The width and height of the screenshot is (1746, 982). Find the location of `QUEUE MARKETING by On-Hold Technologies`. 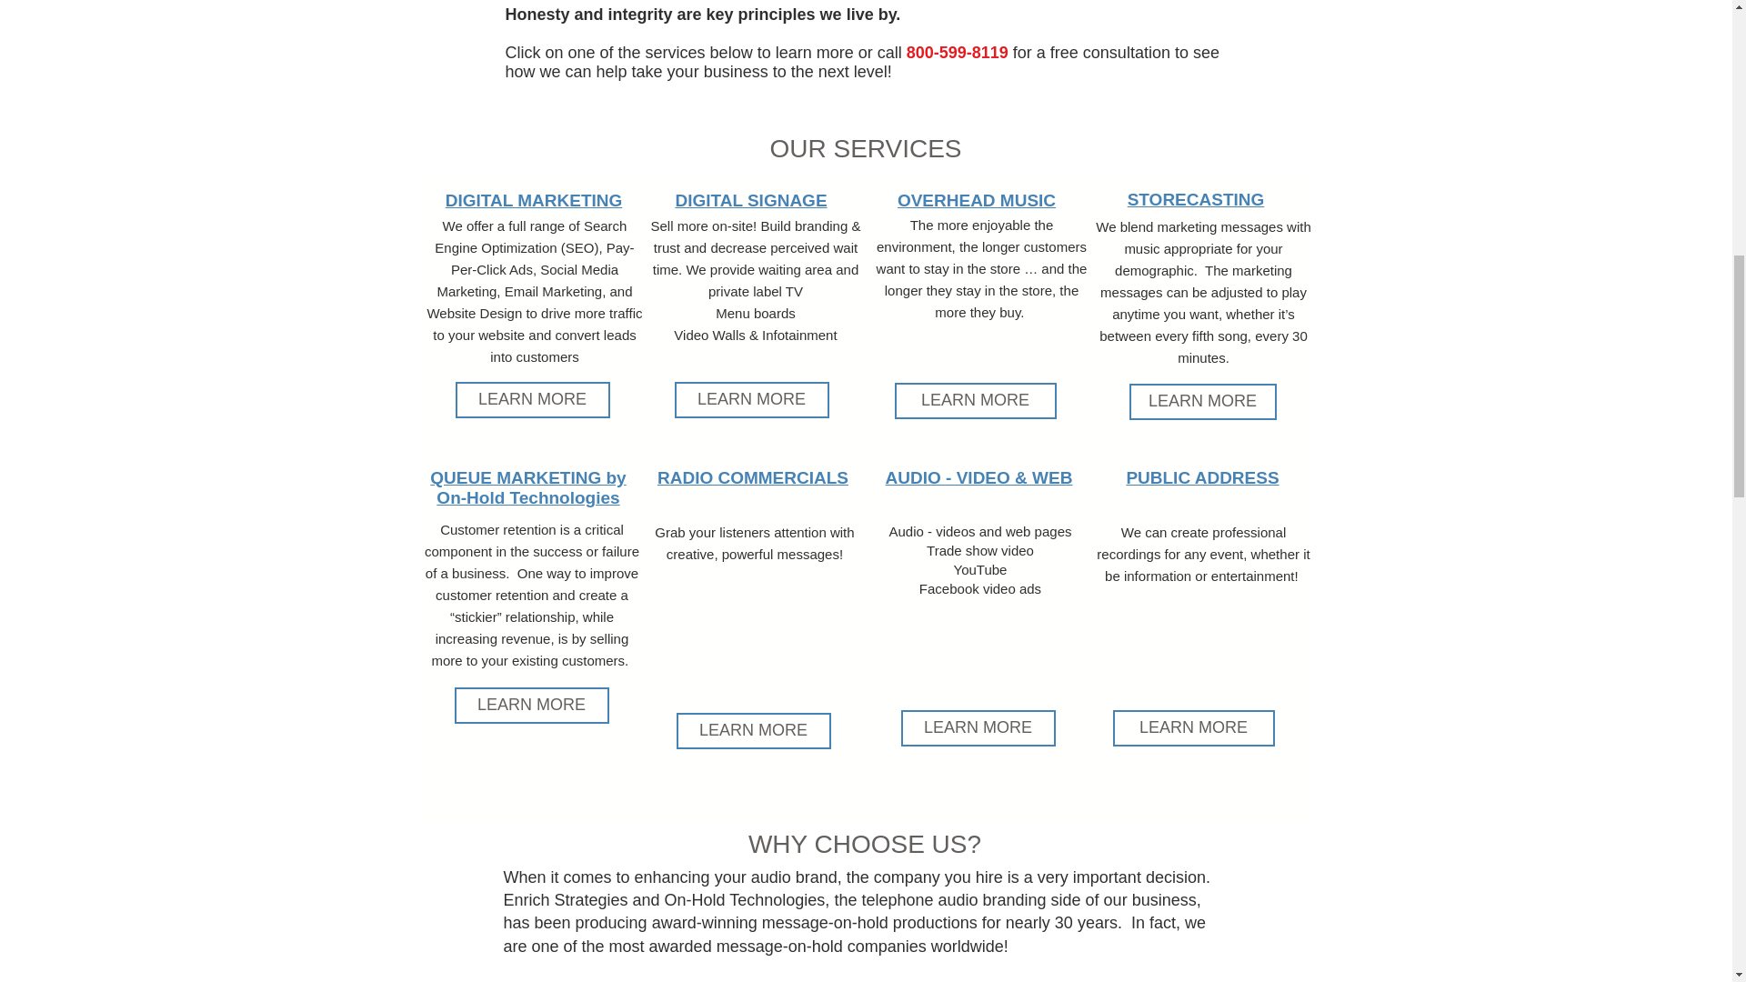

QUEUE MARKETING by On-Hold Technologies is located at coordinates (527, 487).